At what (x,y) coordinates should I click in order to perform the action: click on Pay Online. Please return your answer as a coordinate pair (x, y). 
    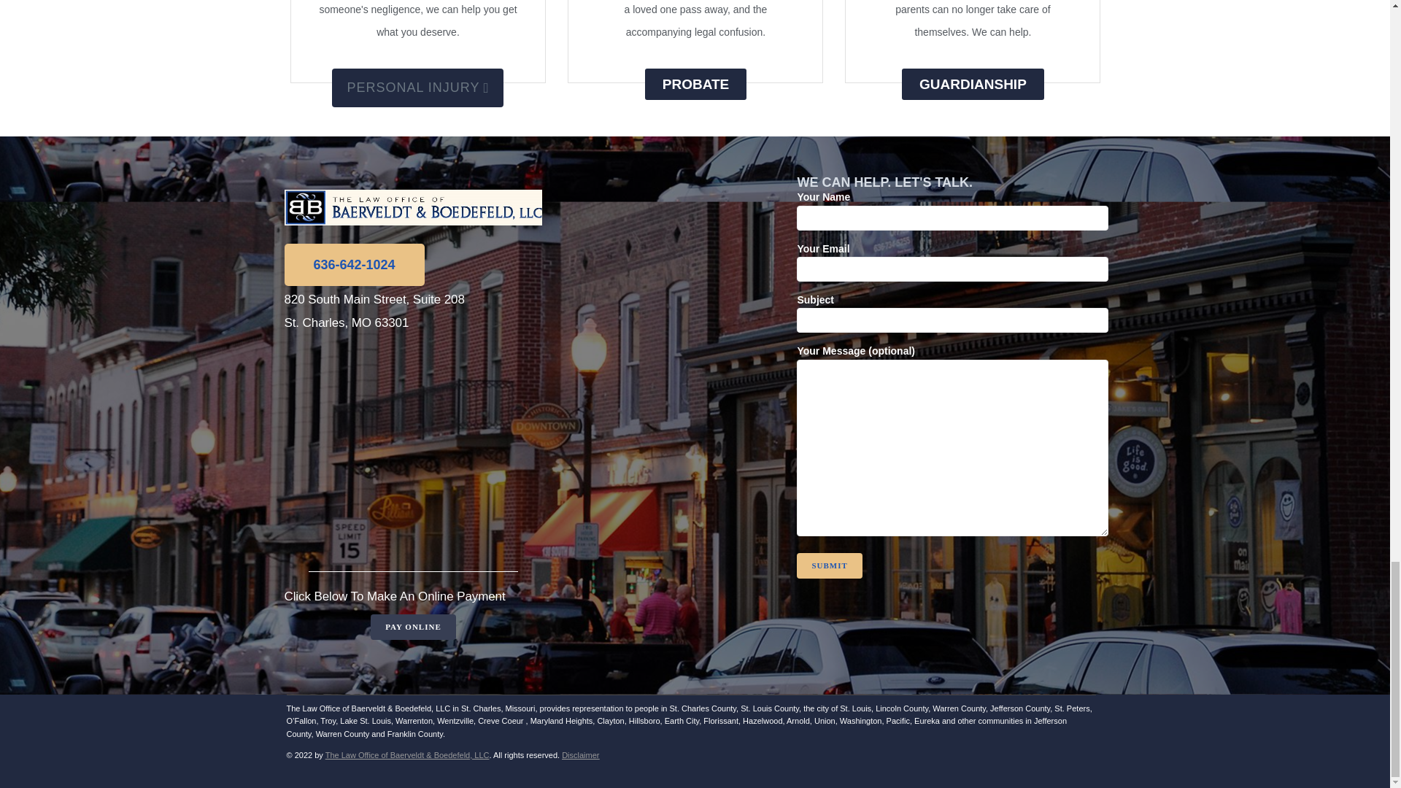
    Looking at the image, I should click on (413, 627).